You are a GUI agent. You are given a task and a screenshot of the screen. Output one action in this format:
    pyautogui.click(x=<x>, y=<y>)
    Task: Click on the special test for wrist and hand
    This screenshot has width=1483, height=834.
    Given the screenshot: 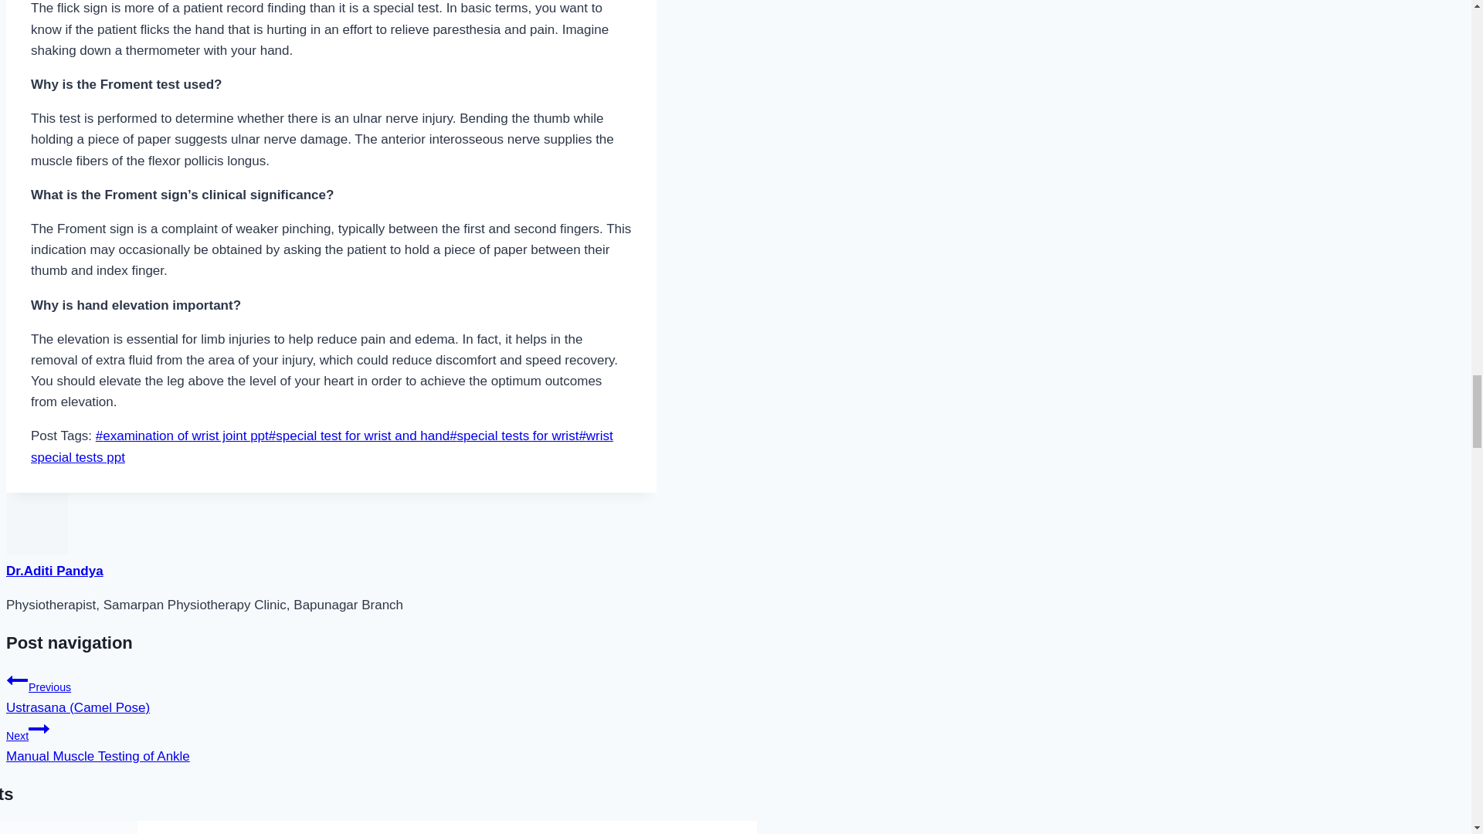 What is the action you would take?
    pyautogui.click(x=358, y=436)
    